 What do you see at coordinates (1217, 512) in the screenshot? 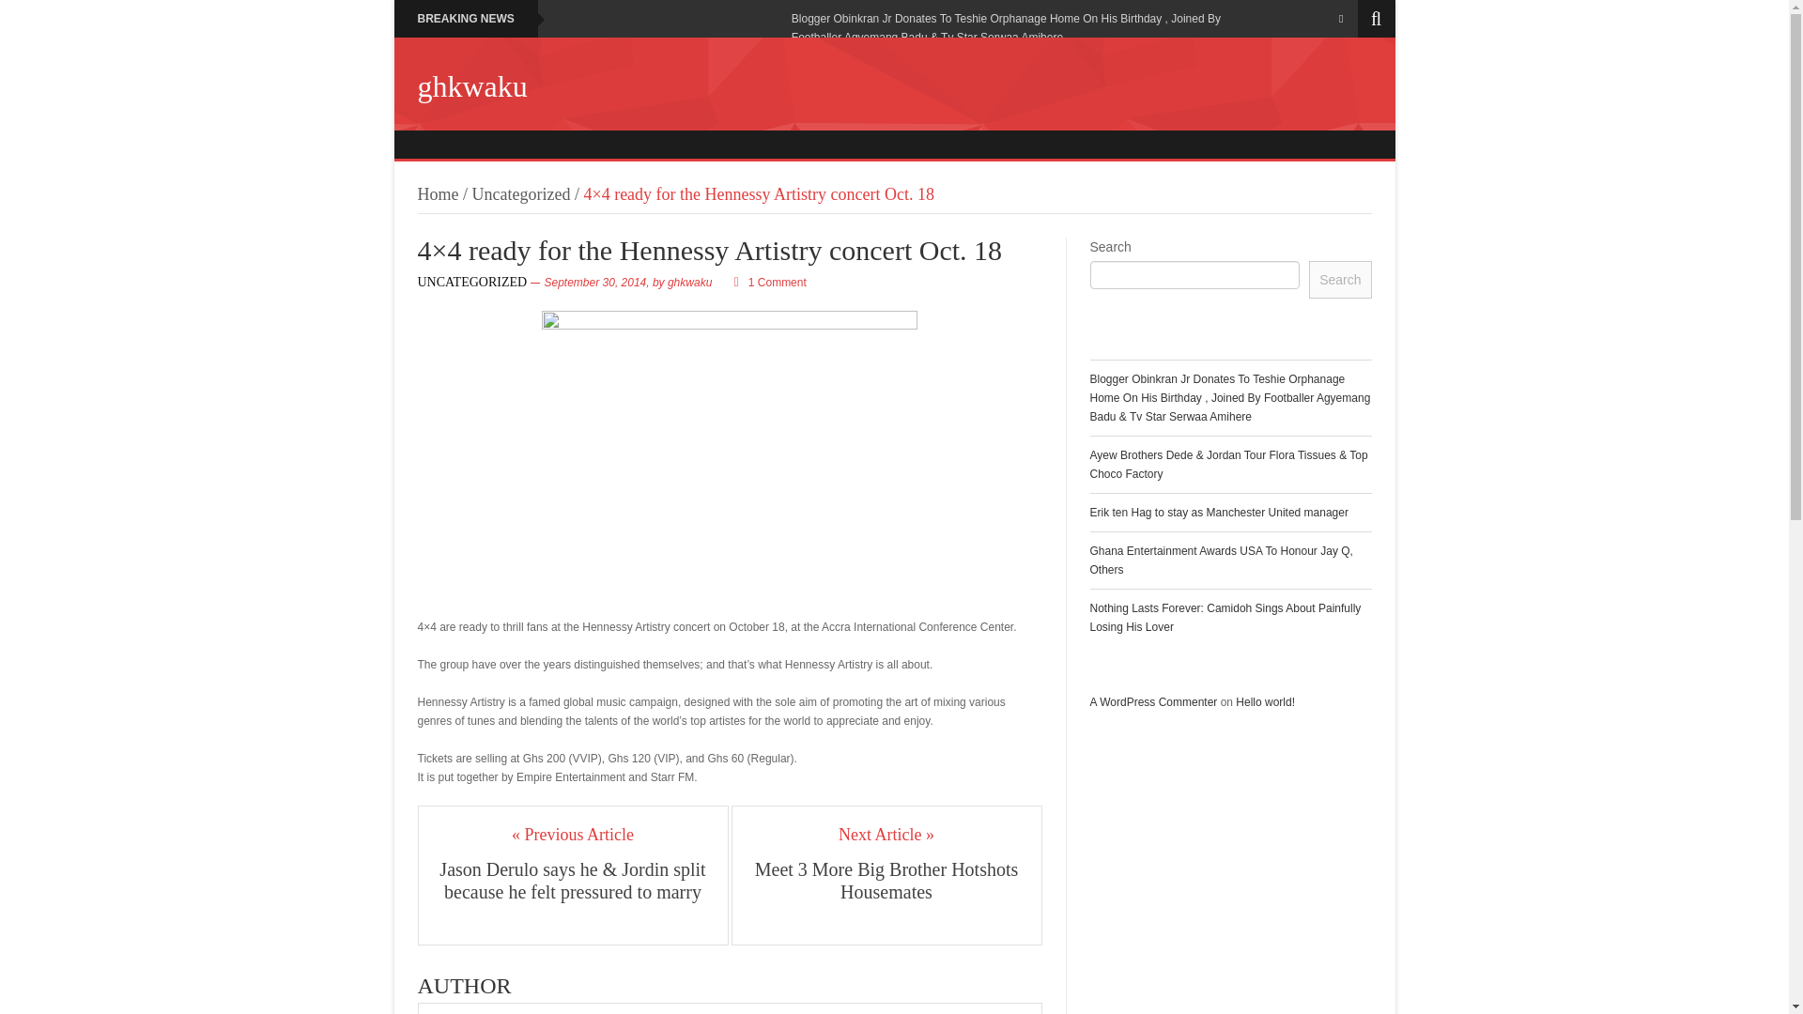
I see `Erik ten Hag to stay as Manchester United manager` at bounding box center [1217, 512].